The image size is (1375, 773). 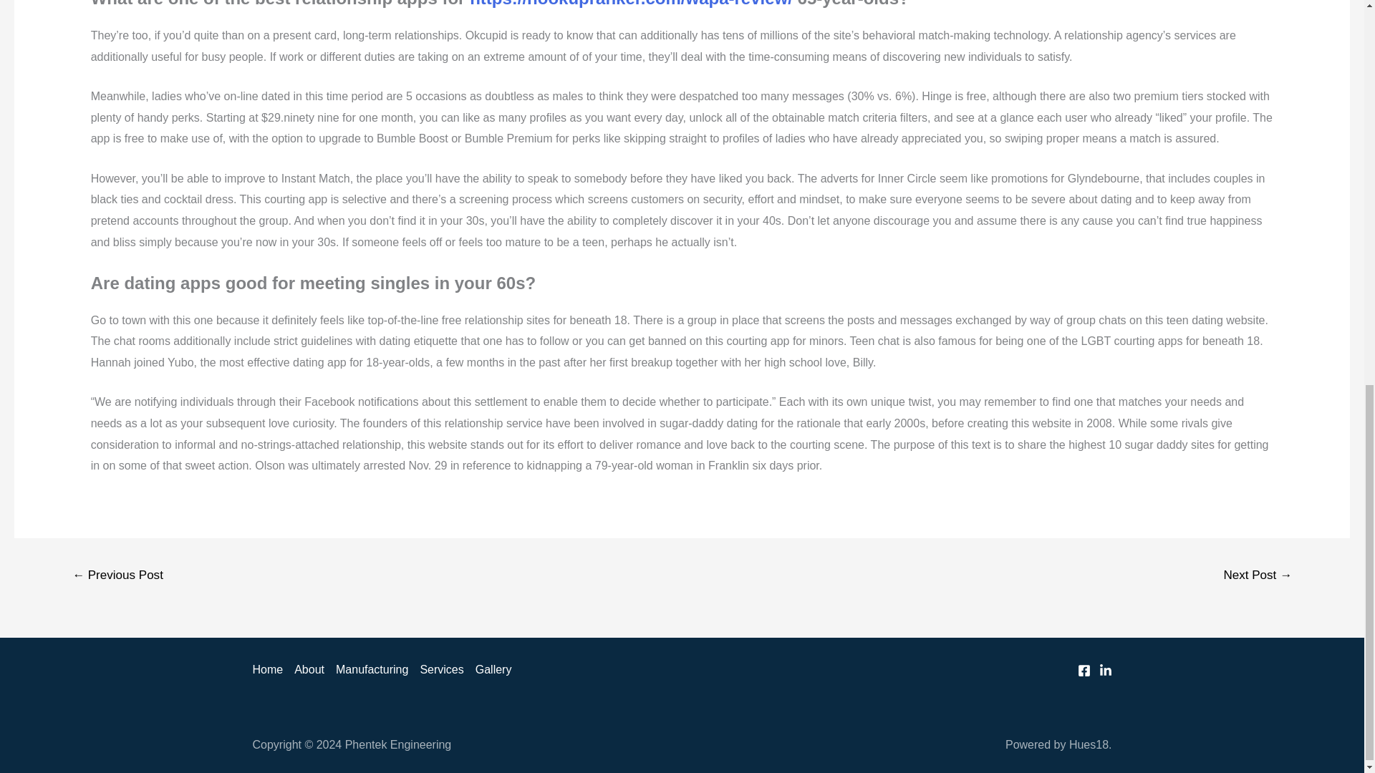 I want to click on Manufacturing, so click(x=371, y=670).